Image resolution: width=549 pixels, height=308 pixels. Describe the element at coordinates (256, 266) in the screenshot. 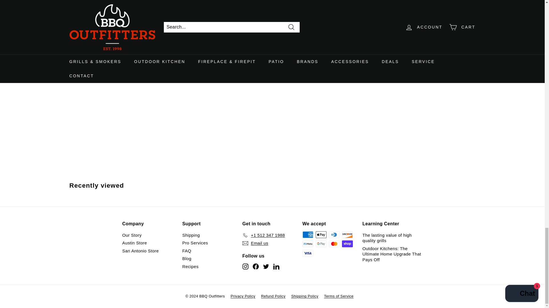

I see `BBQ Outfitters on Facebook` at that location.